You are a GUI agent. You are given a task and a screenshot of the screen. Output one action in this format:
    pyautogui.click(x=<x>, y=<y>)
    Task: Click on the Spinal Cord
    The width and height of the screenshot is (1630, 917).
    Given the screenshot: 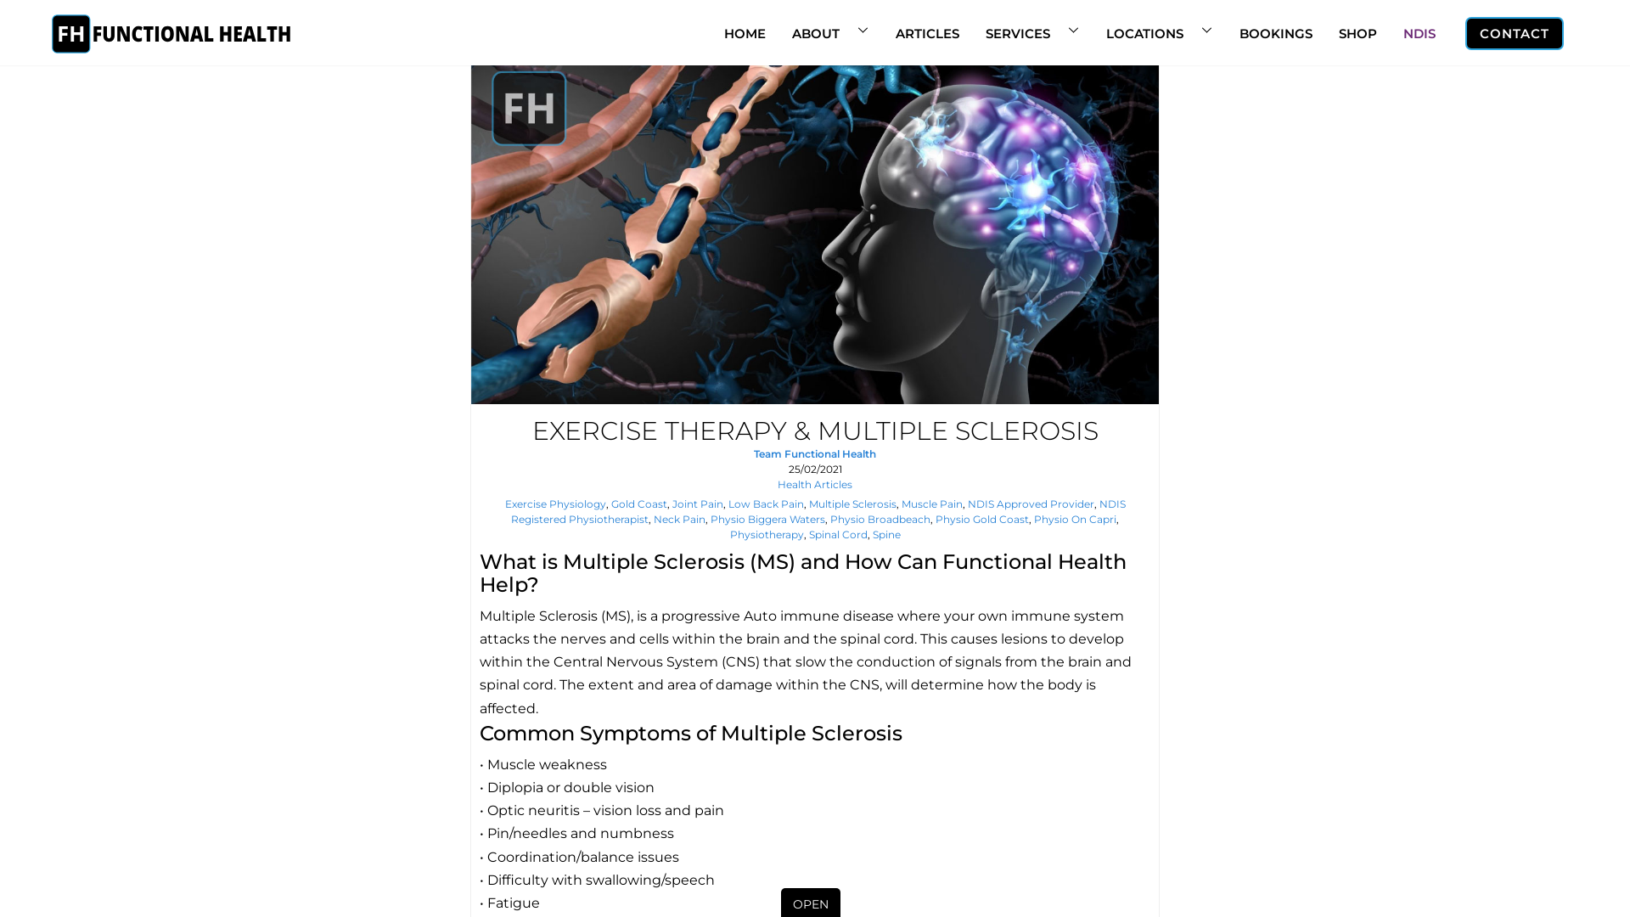 What is the action you would take?
    pyautogui.click(x=837, y=535)
    